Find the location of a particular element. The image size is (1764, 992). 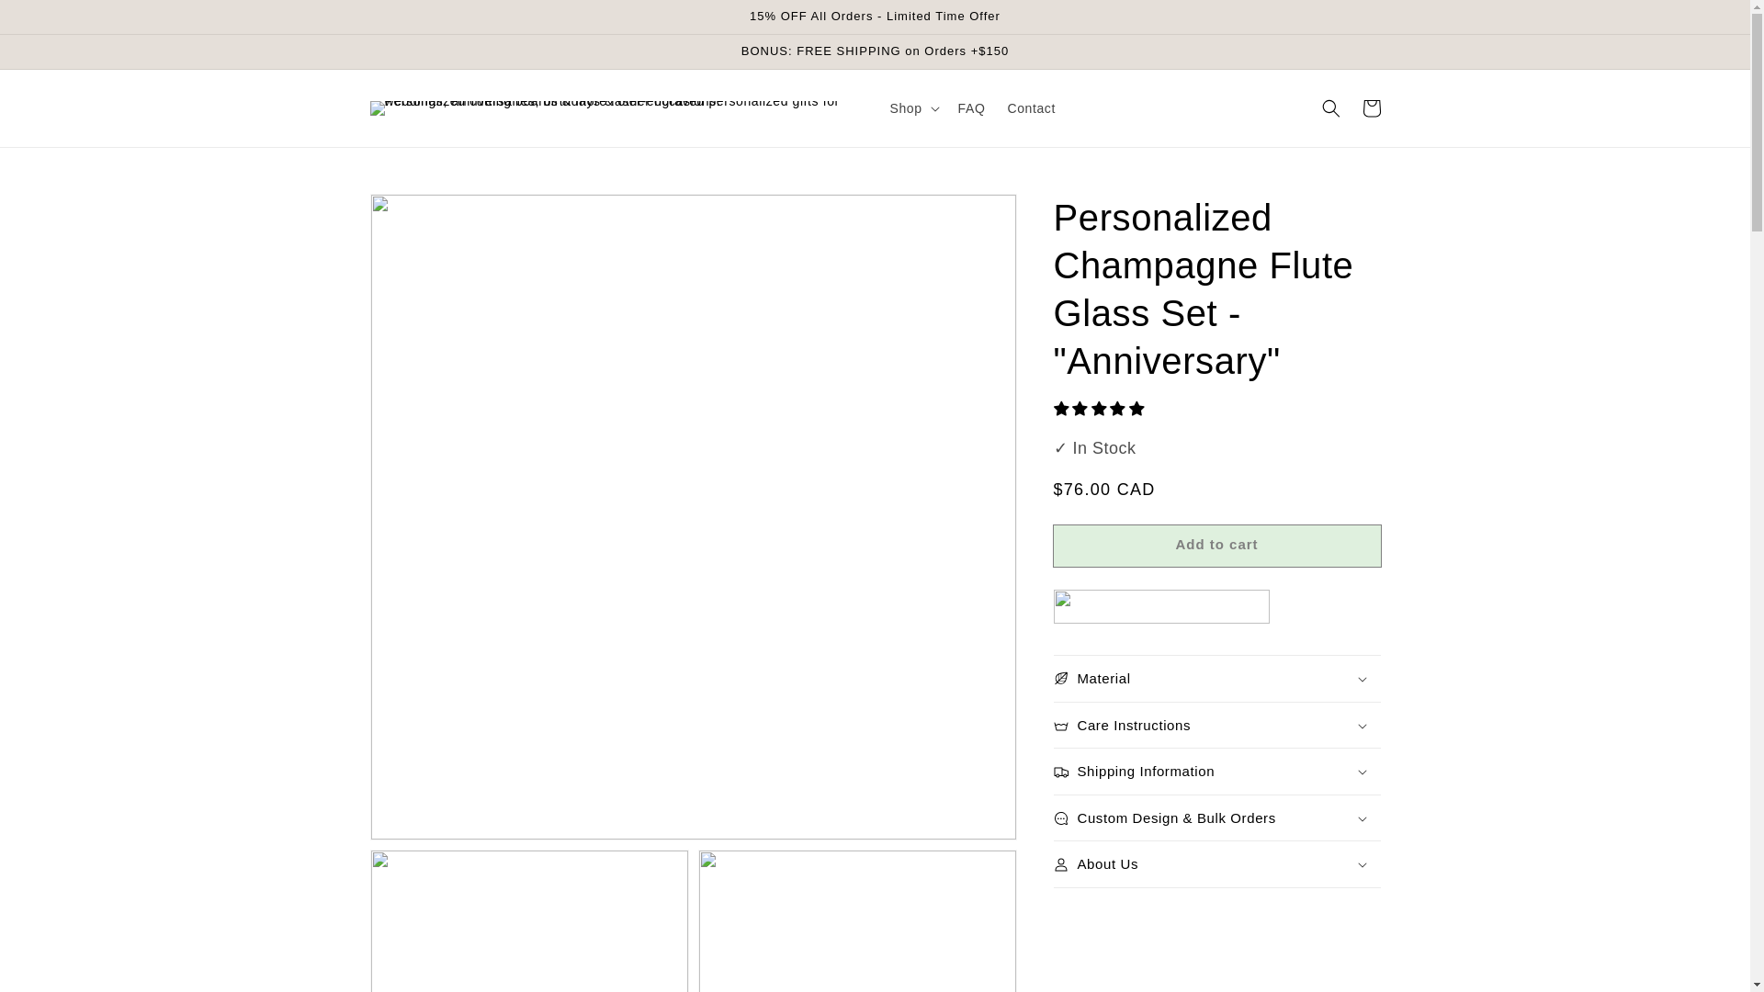

Cart is located at coordinates (1371, 108).